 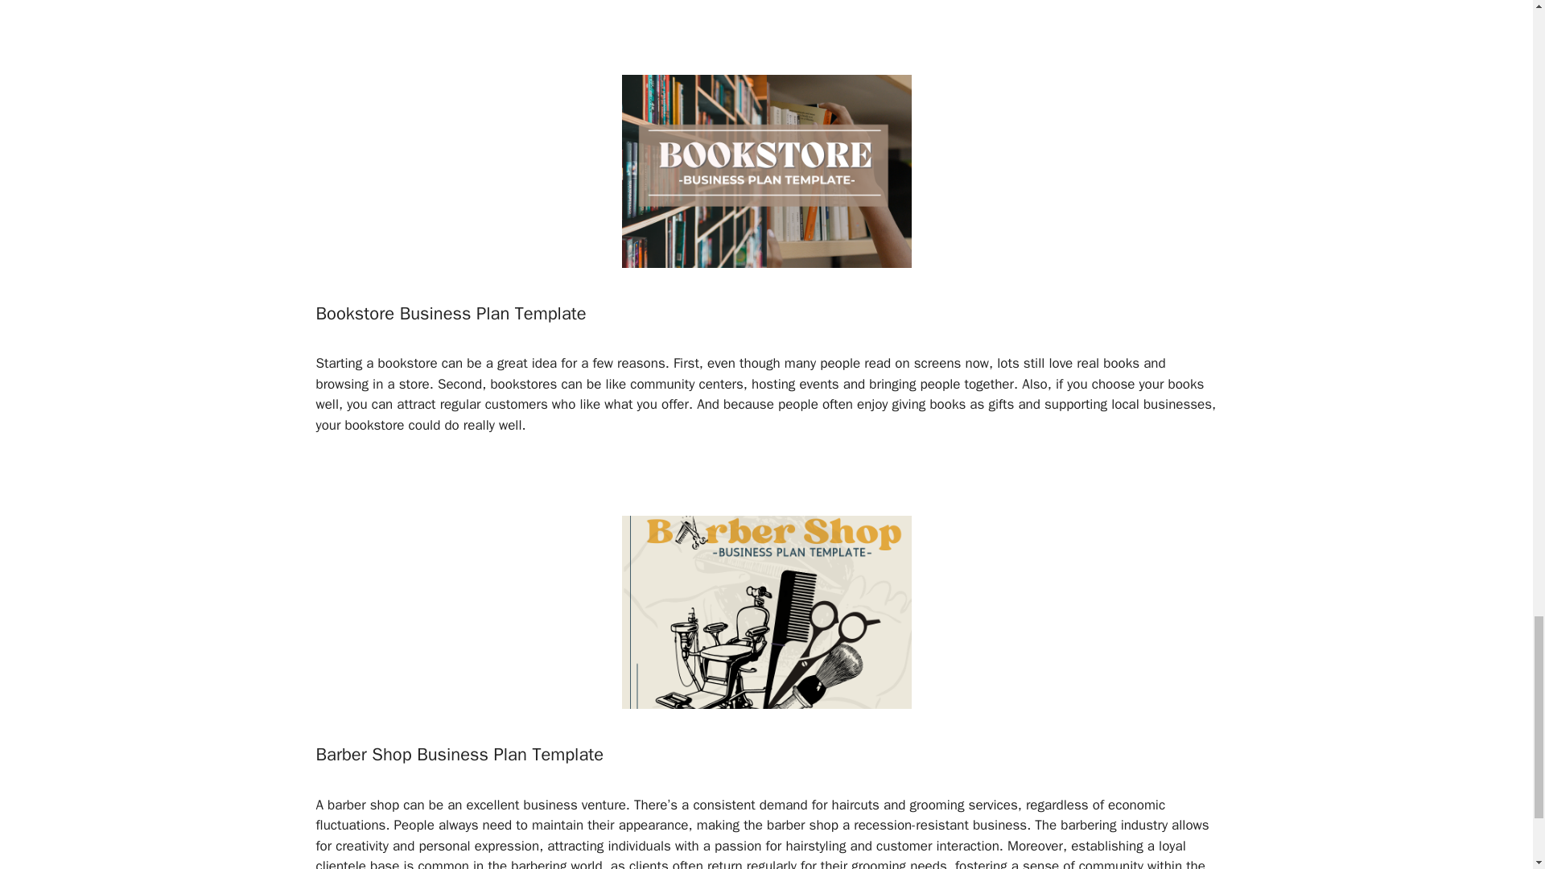 I want to click on Barber Shop Business Plan Template, so click(x=459, y=755).